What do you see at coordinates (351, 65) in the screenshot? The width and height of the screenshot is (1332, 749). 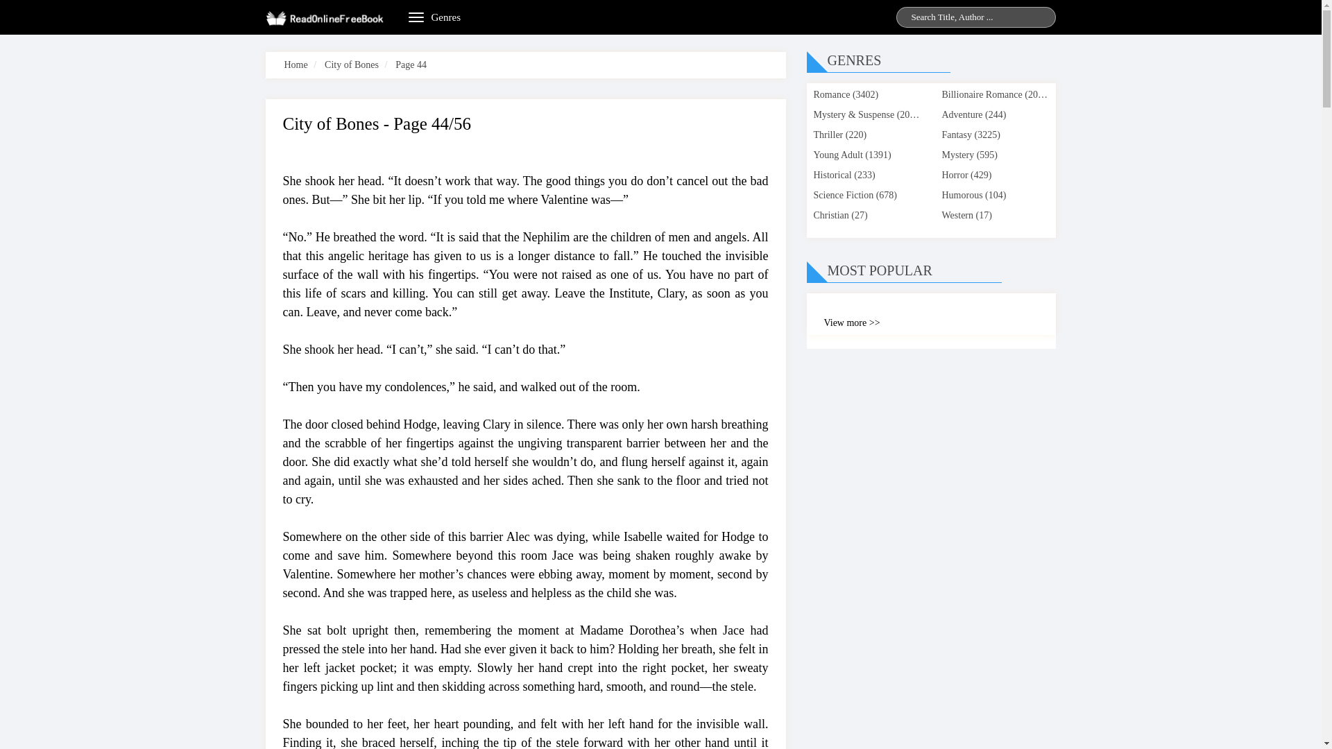 I see `City of Bones` at bounding box center [351, 65].